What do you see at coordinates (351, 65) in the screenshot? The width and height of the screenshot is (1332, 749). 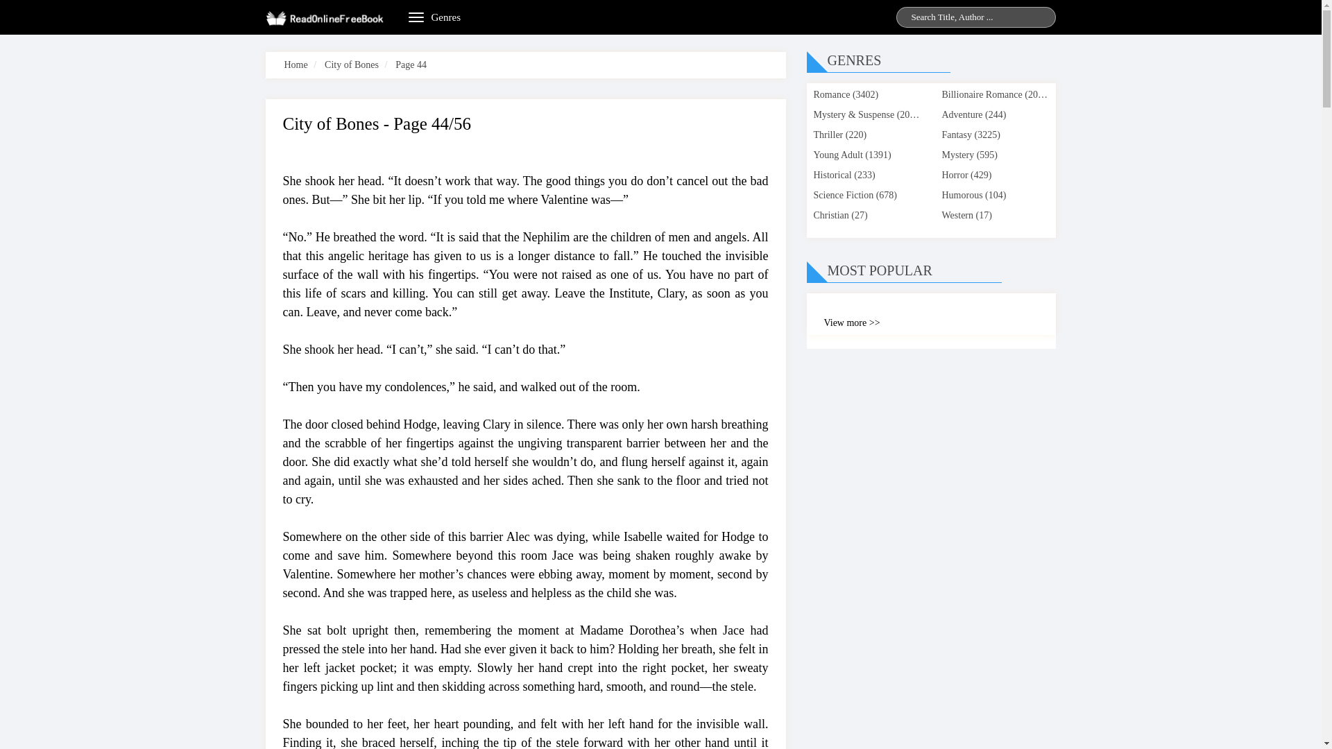 I see `City of Bones` at bounding box center [351, 65].